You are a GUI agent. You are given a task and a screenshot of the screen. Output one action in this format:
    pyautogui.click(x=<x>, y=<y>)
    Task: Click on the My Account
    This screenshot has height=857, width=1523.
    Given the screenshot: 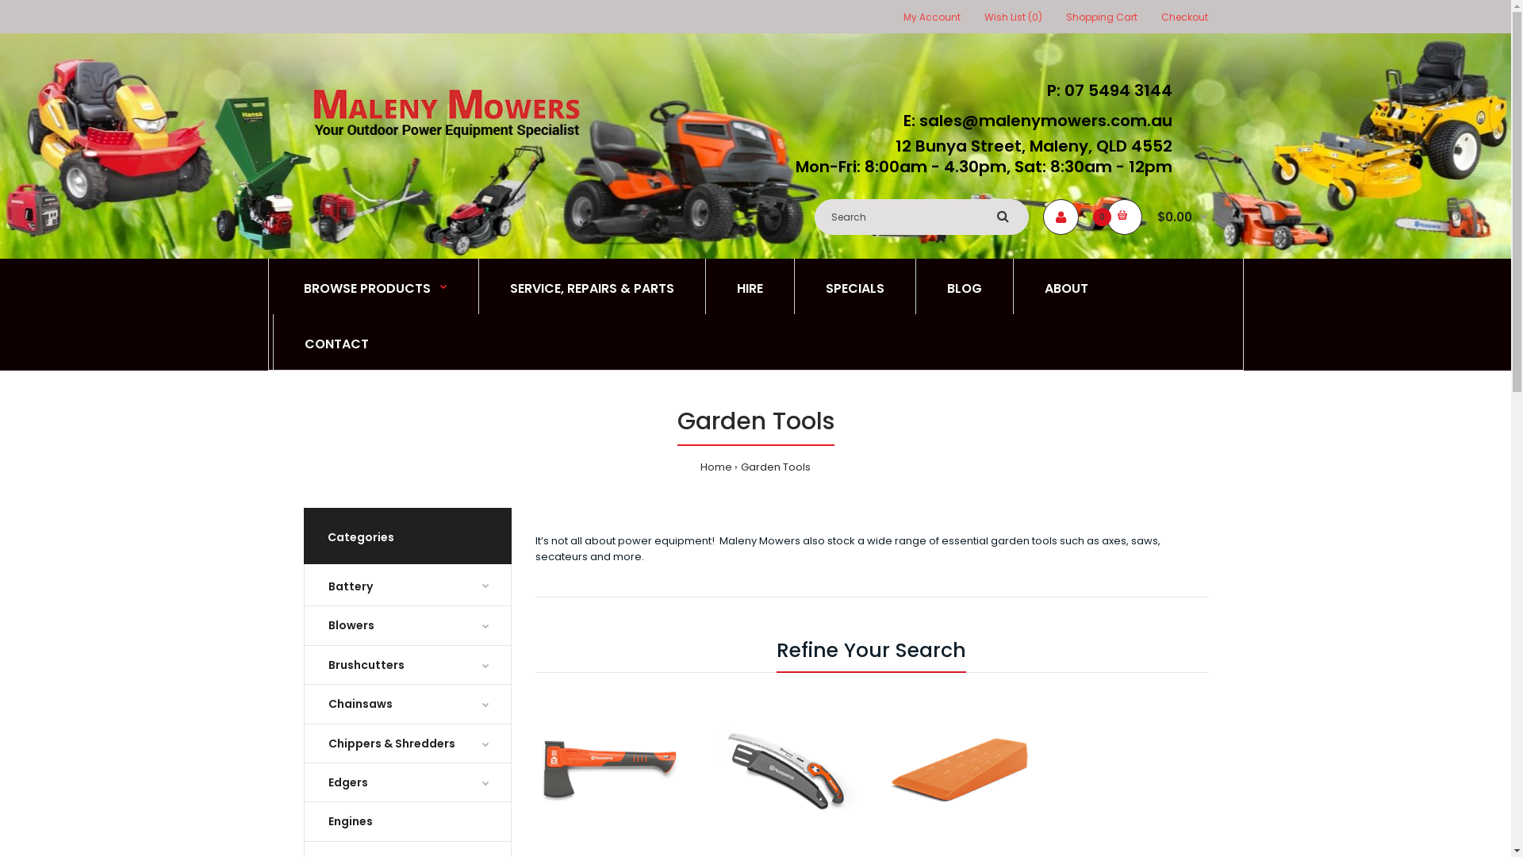 What is the action you would take?
    pyautogui.click(x=931, y=17)
    